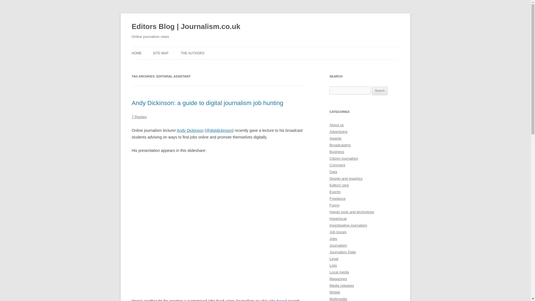  Describe the element at coordinates (278, 300) in the screenshot. I see `Journalism jobs on Journalism.co.uk` at that location.